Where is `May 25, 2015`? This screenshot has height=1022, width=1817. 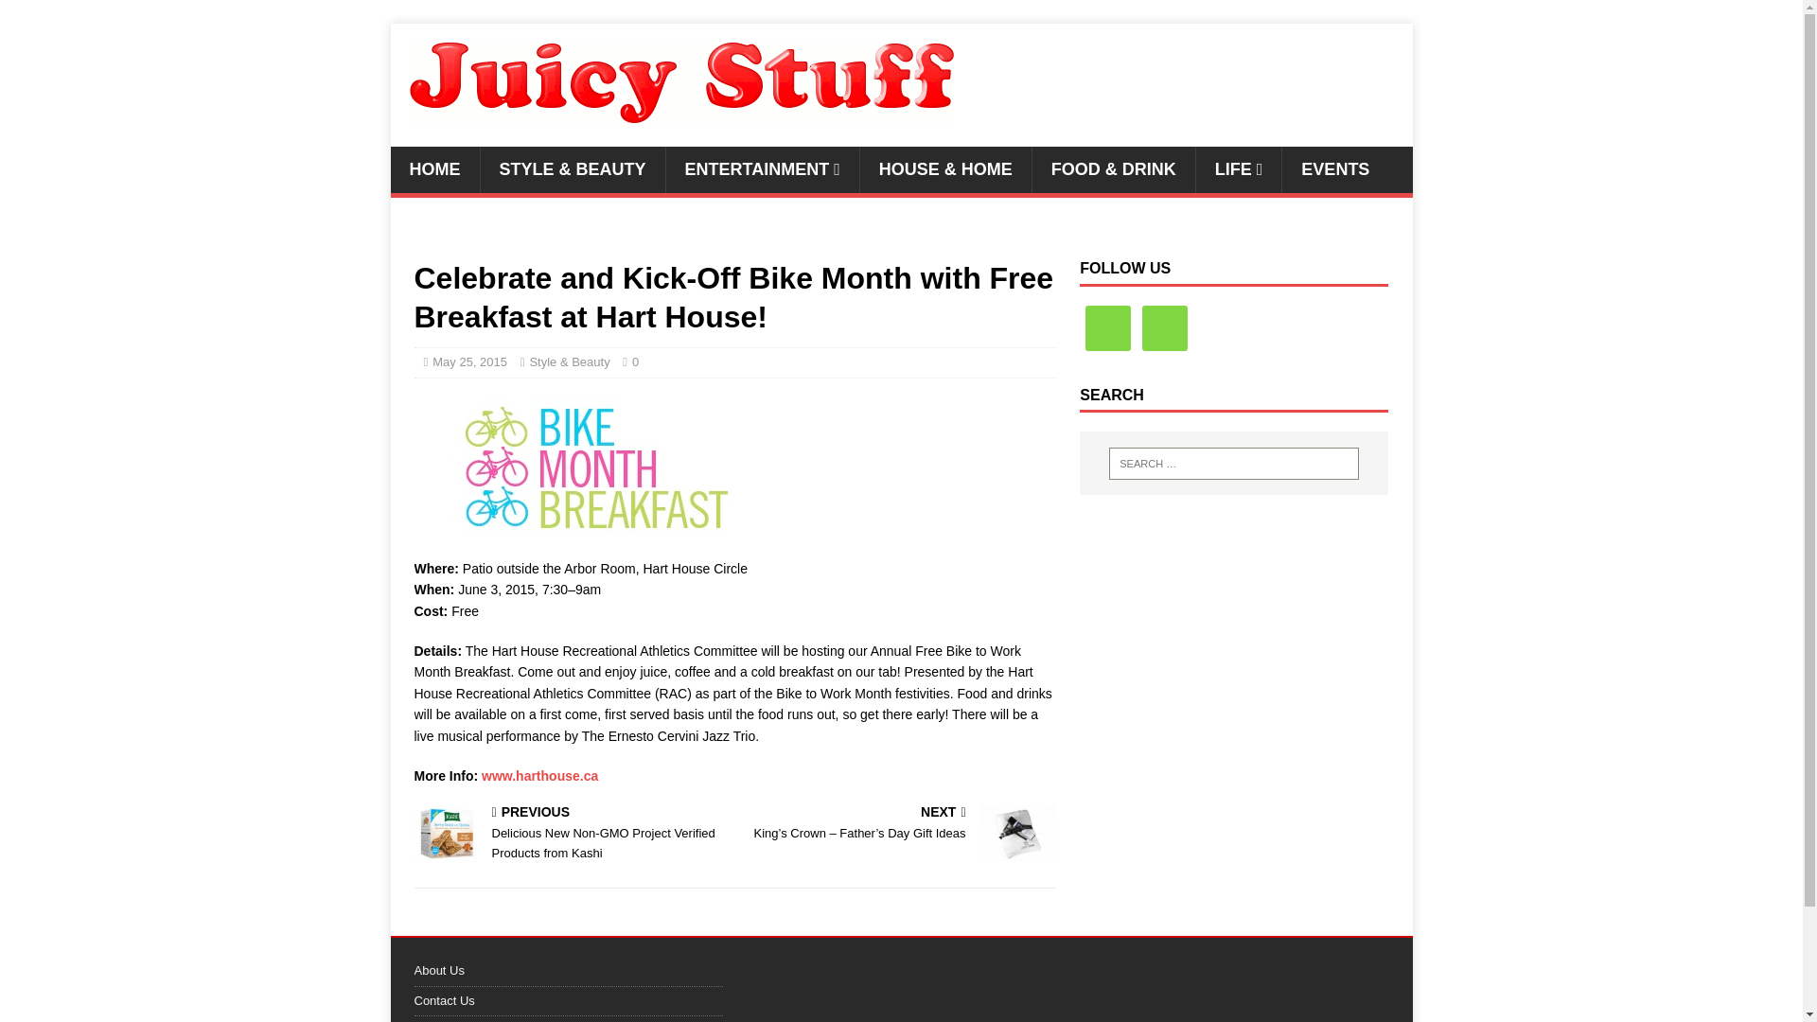
May 25, 2015 is located at coordinates (469, 361).